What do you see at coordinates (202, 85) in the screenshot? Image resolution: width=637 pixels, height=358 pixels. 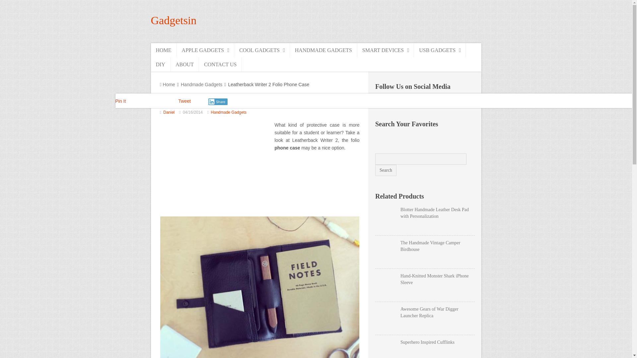 I see `Handmade Gadgets` at bounding box center [202, 85].